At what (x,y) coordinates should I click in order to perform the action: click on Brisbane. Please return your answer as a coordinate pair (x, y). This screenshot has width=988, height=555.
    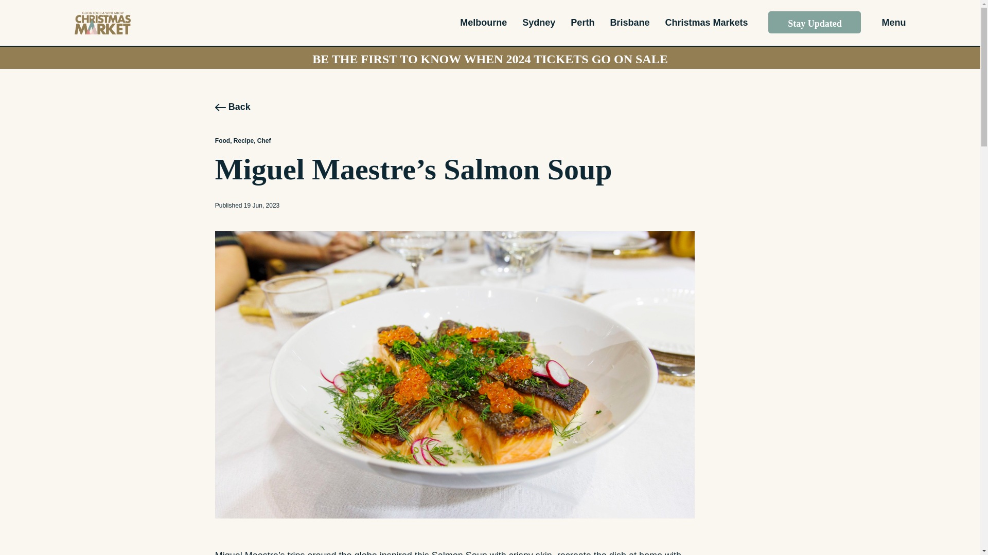
    Looking at the image, I should click on (629, 22).